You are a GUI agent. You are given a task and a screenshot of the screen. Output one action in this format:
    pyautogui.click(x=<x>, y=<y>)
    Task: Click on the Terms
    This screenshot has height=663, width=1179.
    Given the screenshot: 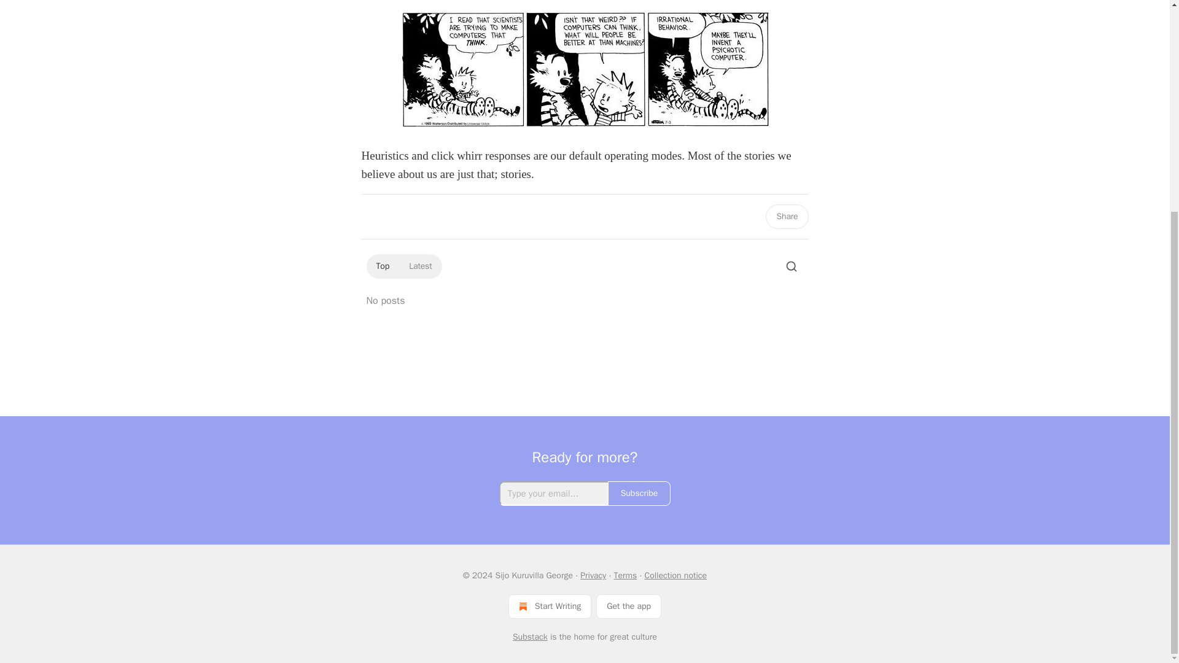 What is the action you would take?
    pyautogui.click(x=625, y=575)
    